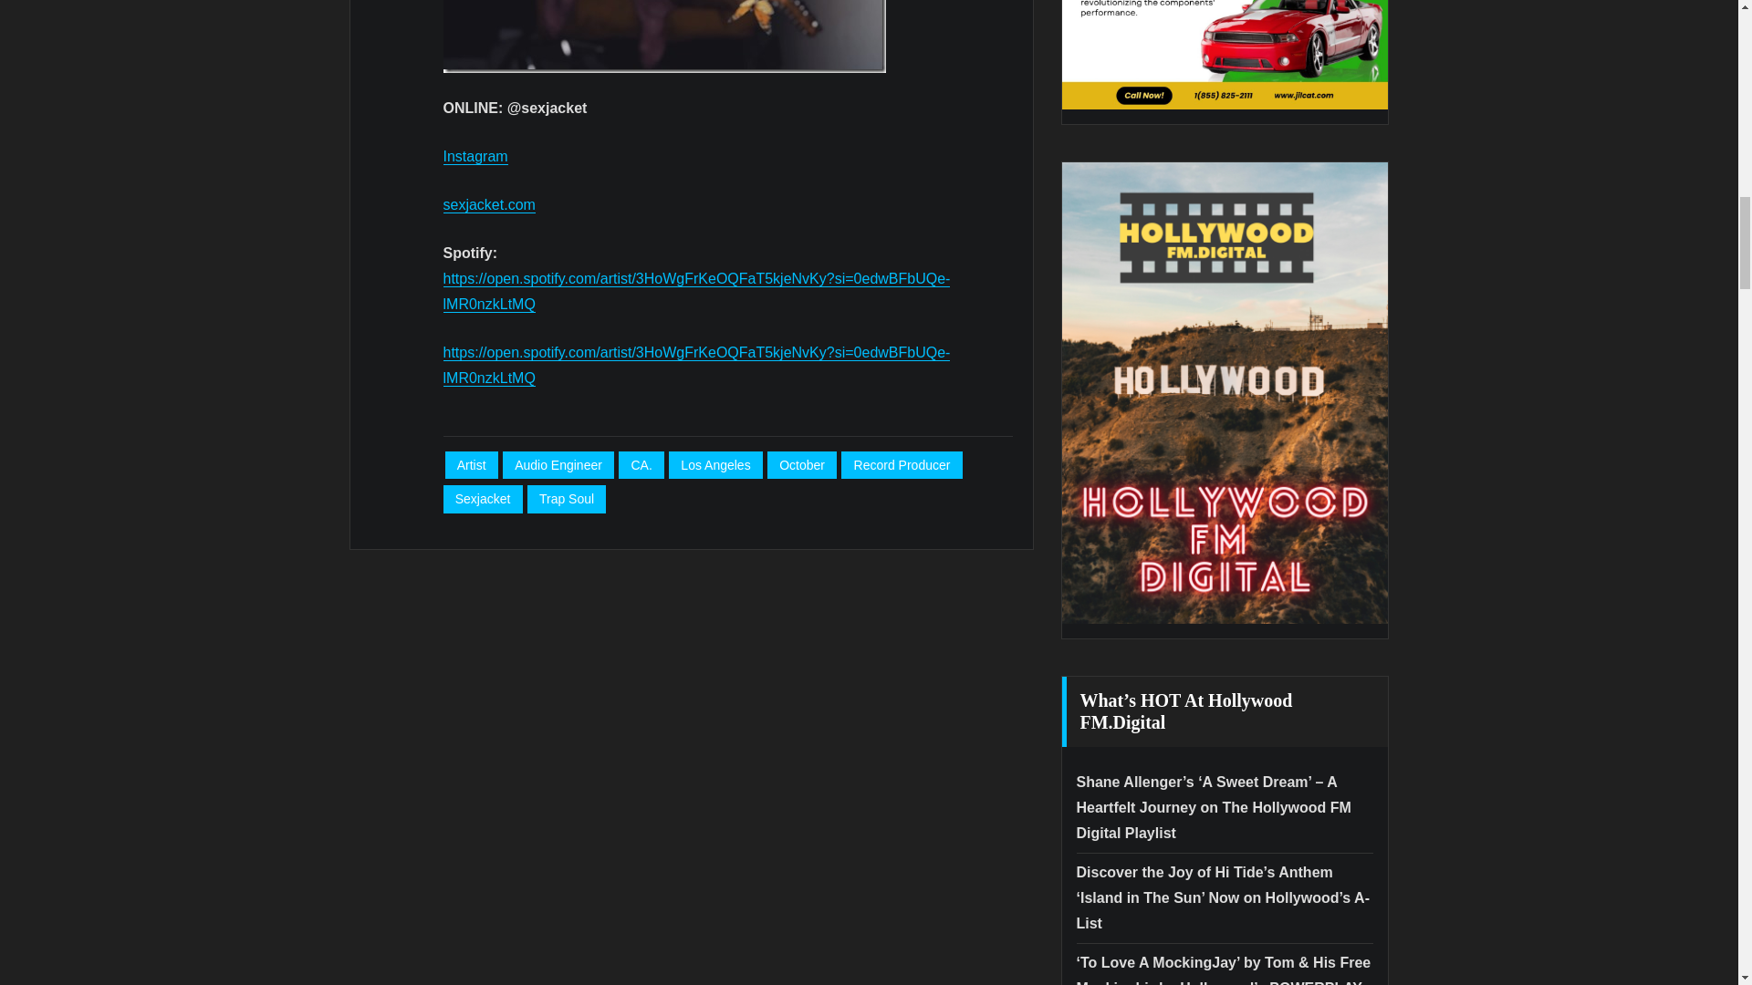 This screenshot has height=985, width=1752. What do you see at coordinates (558, 465) in the screenshot?
I see `Audio Engineer` at bounding box center [558, 465].